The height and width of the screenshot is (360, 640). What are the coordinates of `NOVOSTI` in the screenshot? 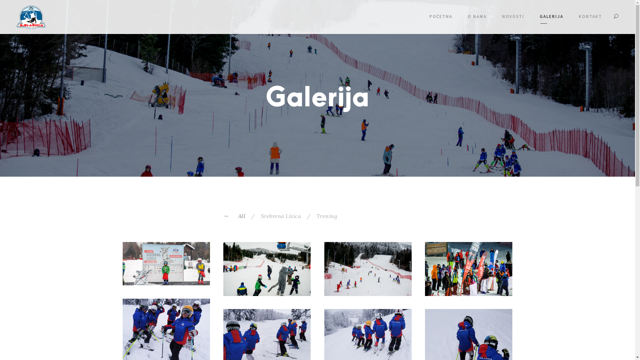 It's located at (513, 18).